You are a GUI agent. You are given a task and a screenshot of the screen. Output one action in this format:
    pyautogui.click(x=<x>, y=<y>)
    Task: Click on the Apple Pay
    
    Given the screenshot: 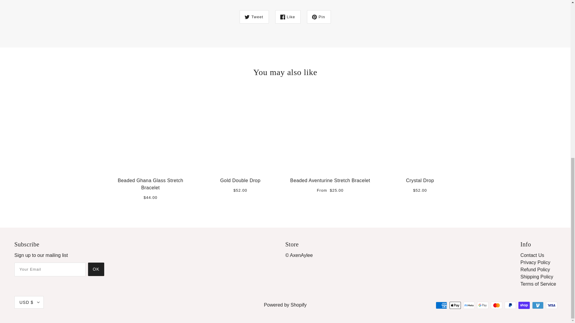 What is the action you would take?
    pyautogui.click(x=455, y=305)
    